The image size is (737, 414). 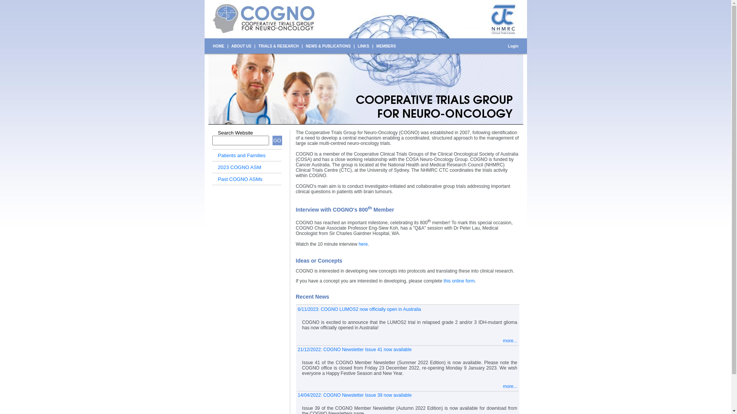 What do you see at coordinates (355, 395) in the screenshot?
I see `14/04/2022: COGNO Newsletter Issue 39 now available` at bounding box center [355, 395].